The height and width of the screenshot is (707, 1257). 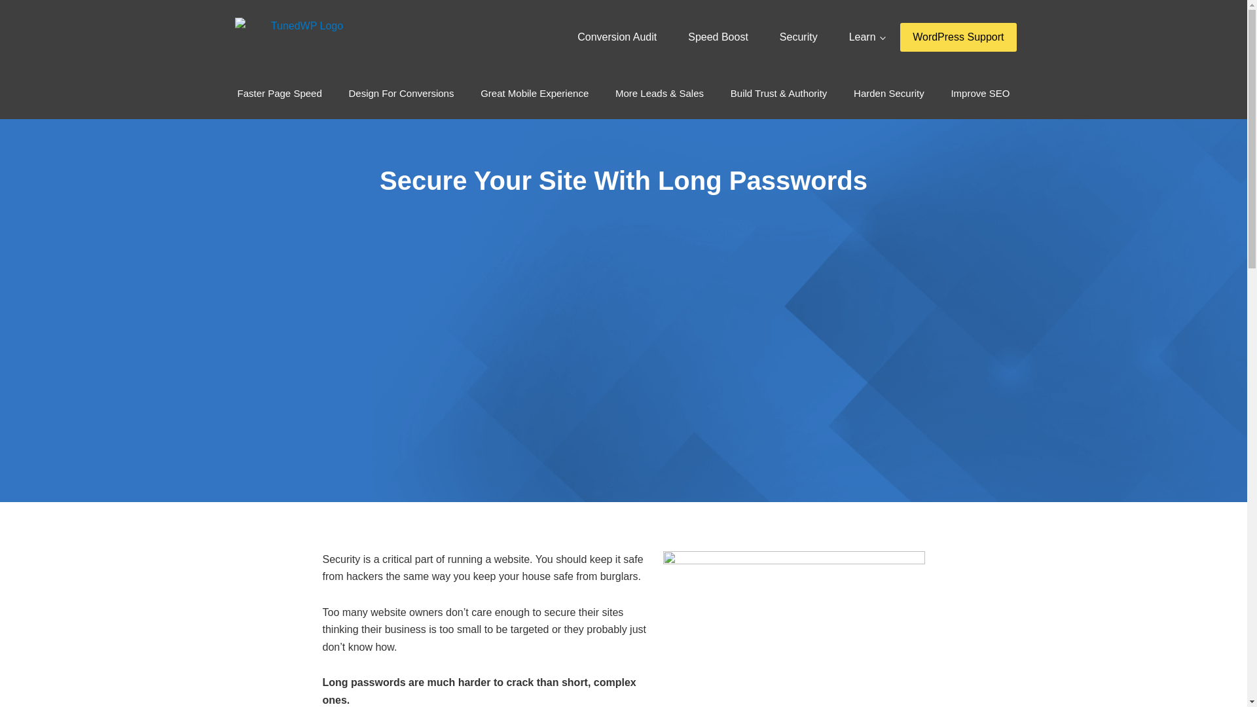 I want to click on Security, so click(x=799, y=37).